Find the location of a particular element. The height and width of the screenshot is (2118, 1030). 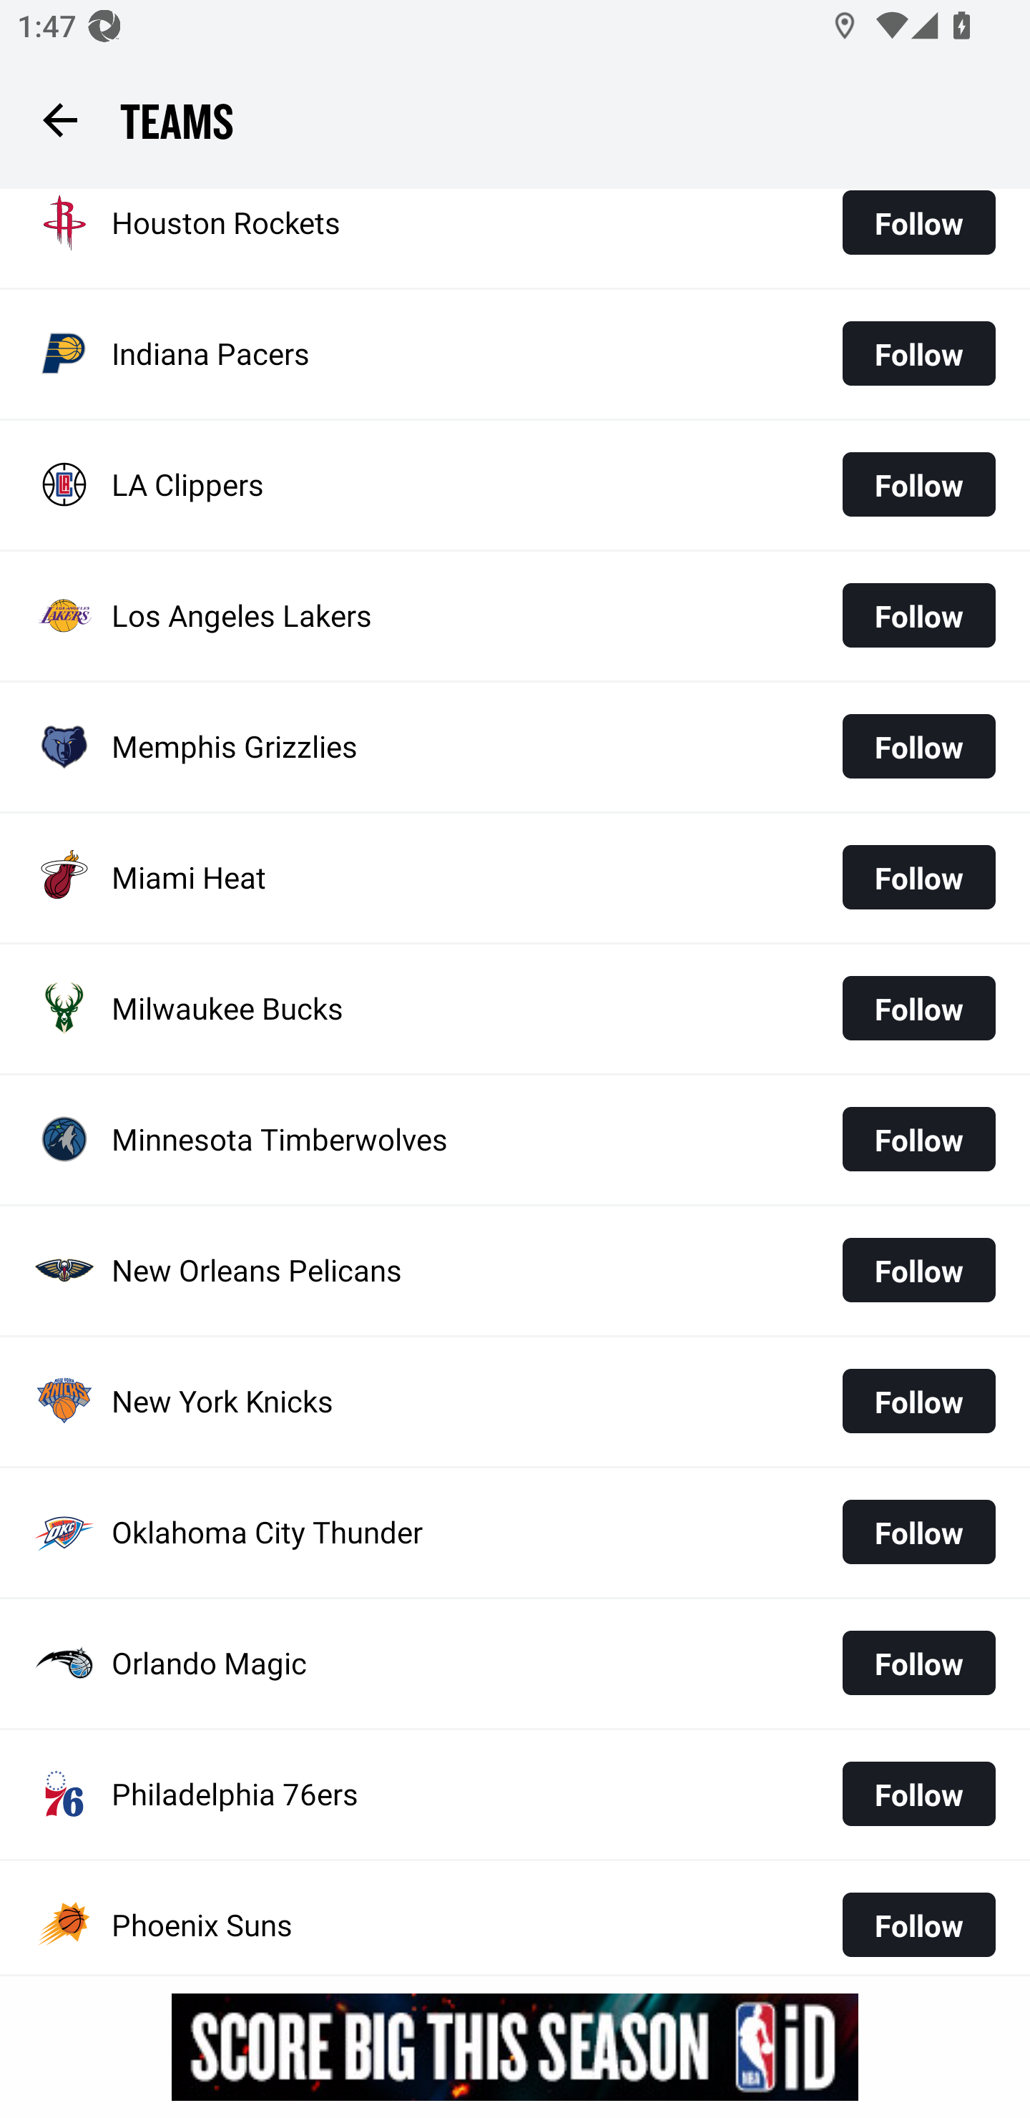

Minnesota Timberwolves Follow is located at coordinates (515, 1141).